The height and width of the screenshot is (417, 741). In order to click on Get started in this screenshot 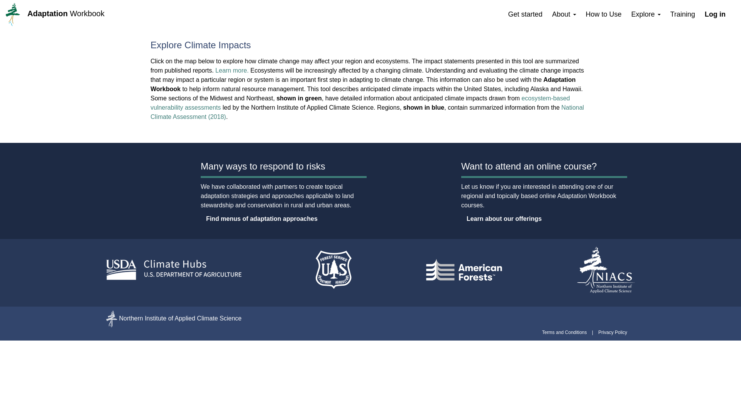, I will do `click(525, 14)`.